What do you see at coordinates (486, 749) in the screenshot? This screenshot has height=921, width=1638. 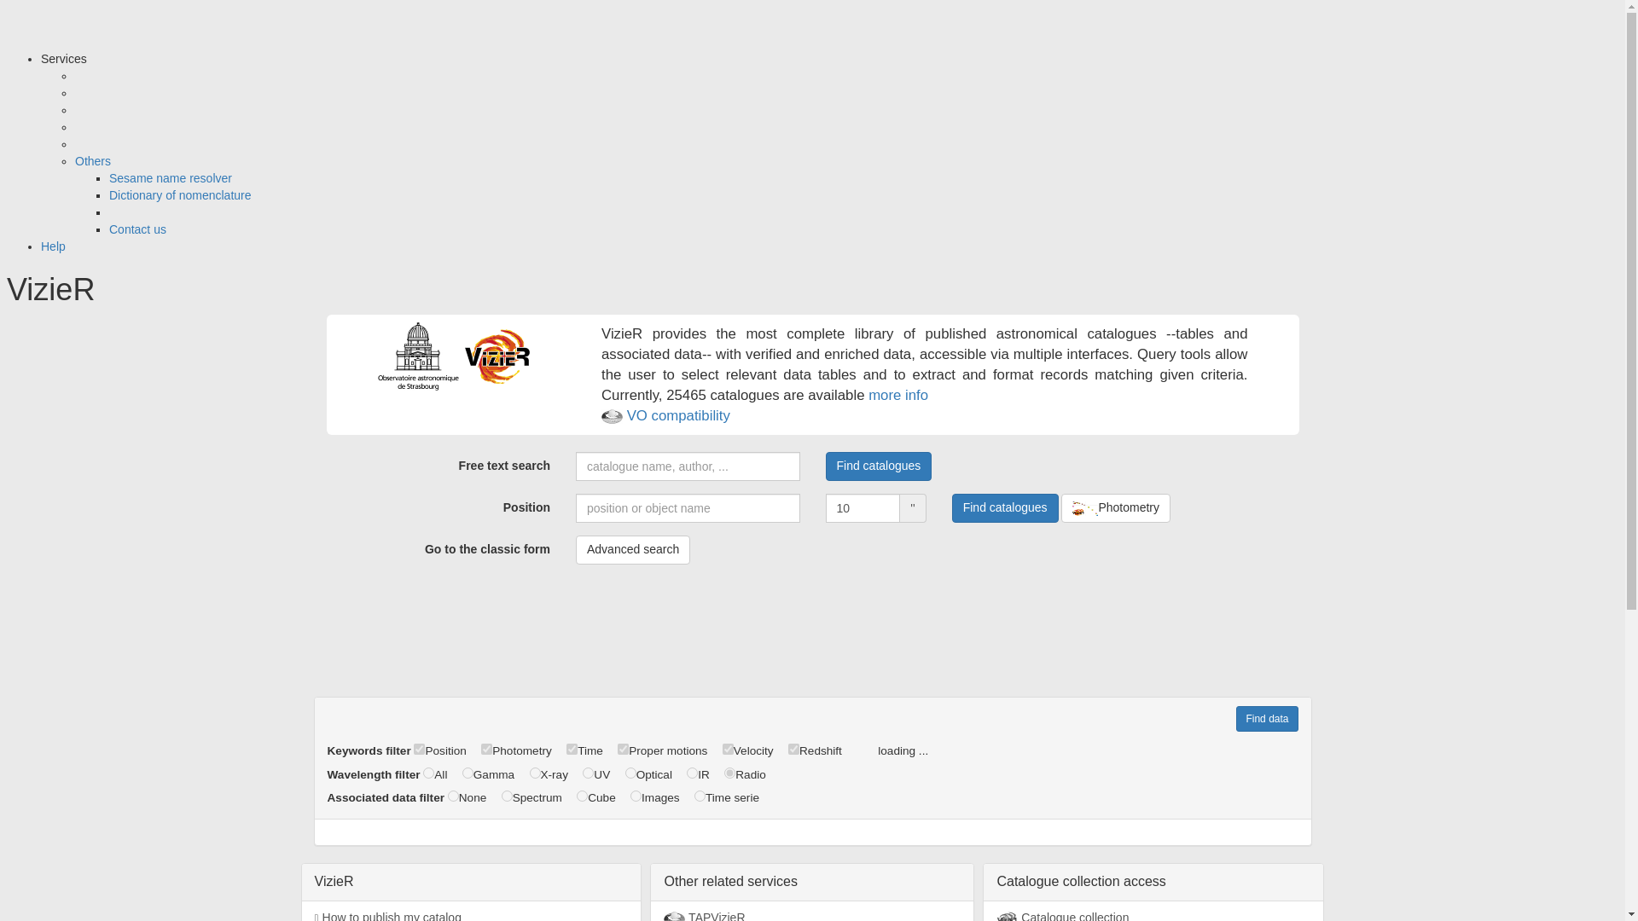 I see `option2` at bounding box center [486, 749].